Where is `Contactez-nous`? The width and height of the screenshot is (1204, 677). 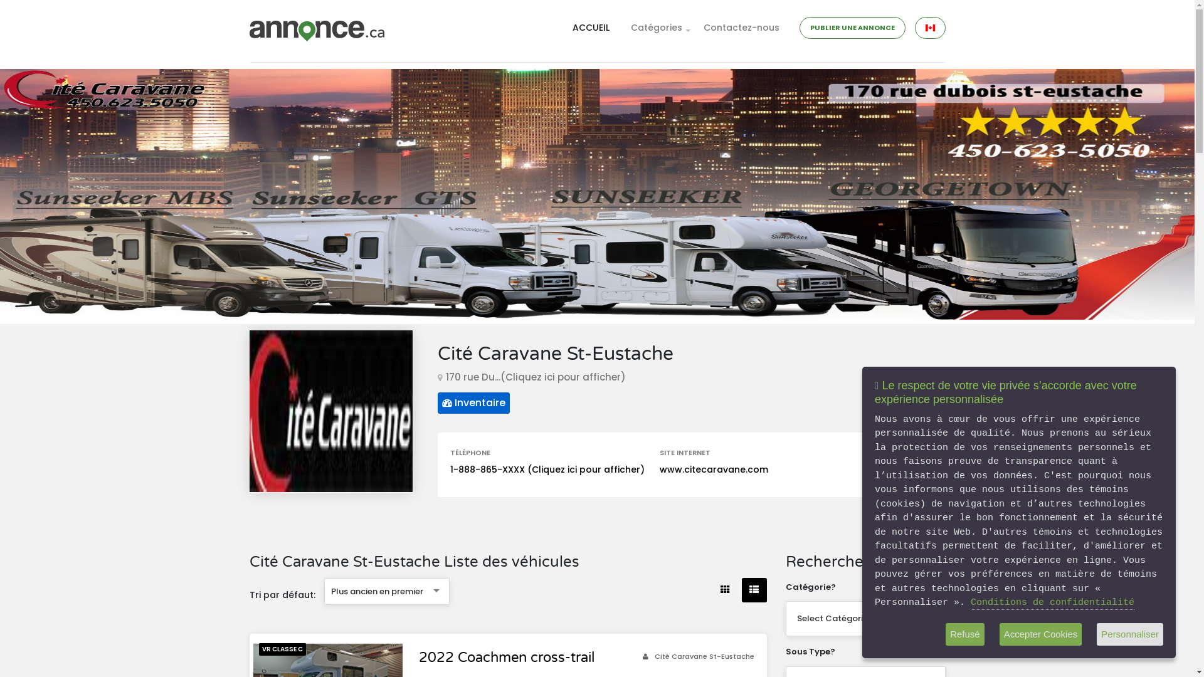
Contactez-nous is located at coordinates (741, 28).